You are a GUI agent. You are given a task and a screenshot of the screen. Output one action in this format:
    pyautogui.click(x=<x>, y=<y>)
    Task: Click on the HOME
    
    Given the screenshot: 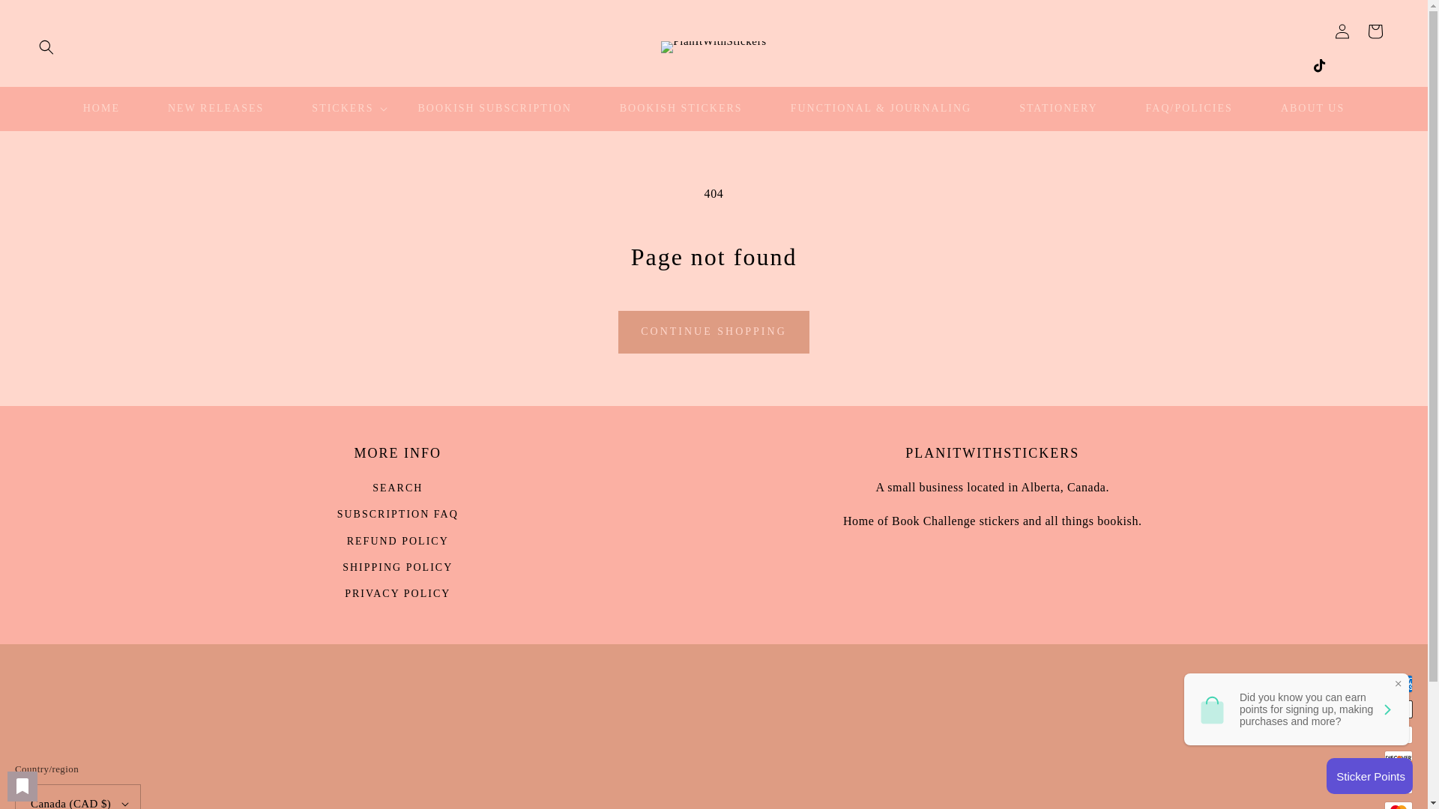 What is the action you would take?
    pyautogui.click(x=101, y=109)
    